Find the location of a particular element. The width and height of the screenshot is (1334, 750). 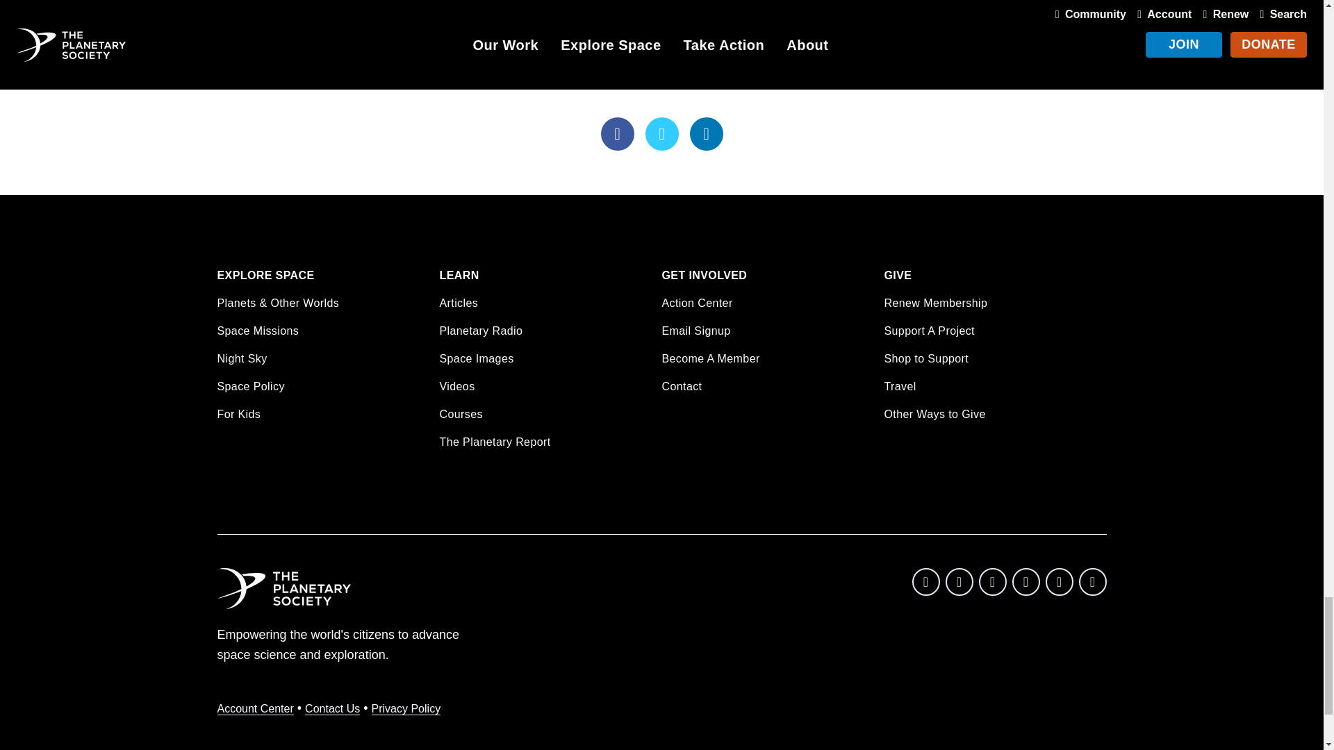

Subscribe is located at coordinates (837, 37).